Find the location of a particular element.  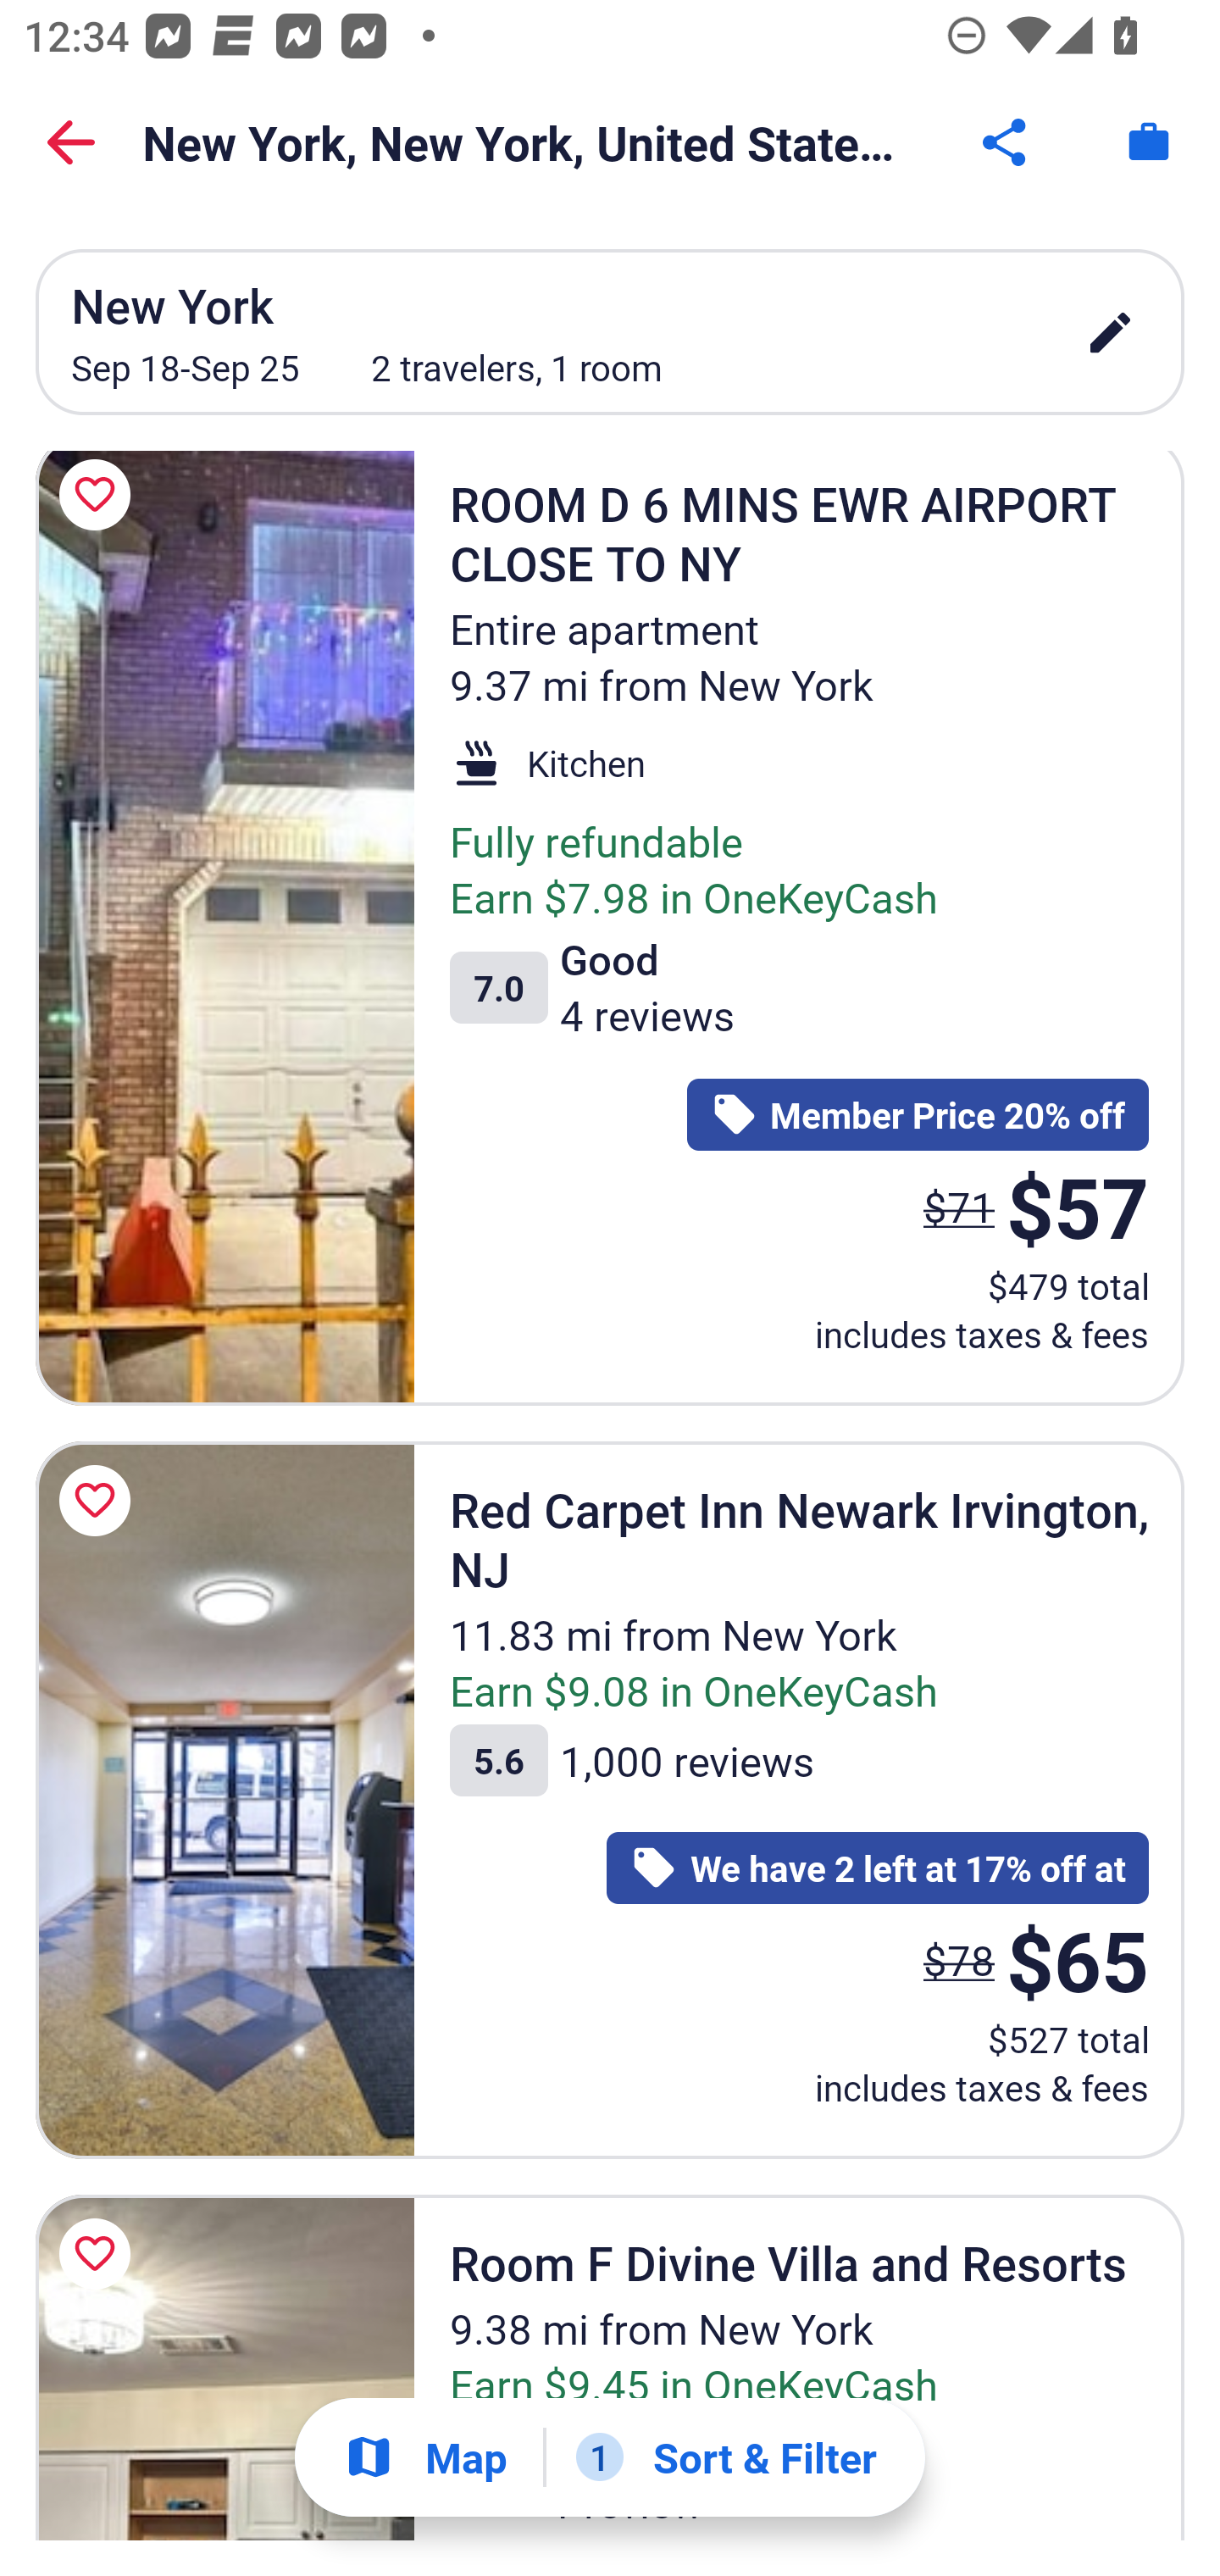

$71 The price was $71 is located at coordinates (959, 1207).